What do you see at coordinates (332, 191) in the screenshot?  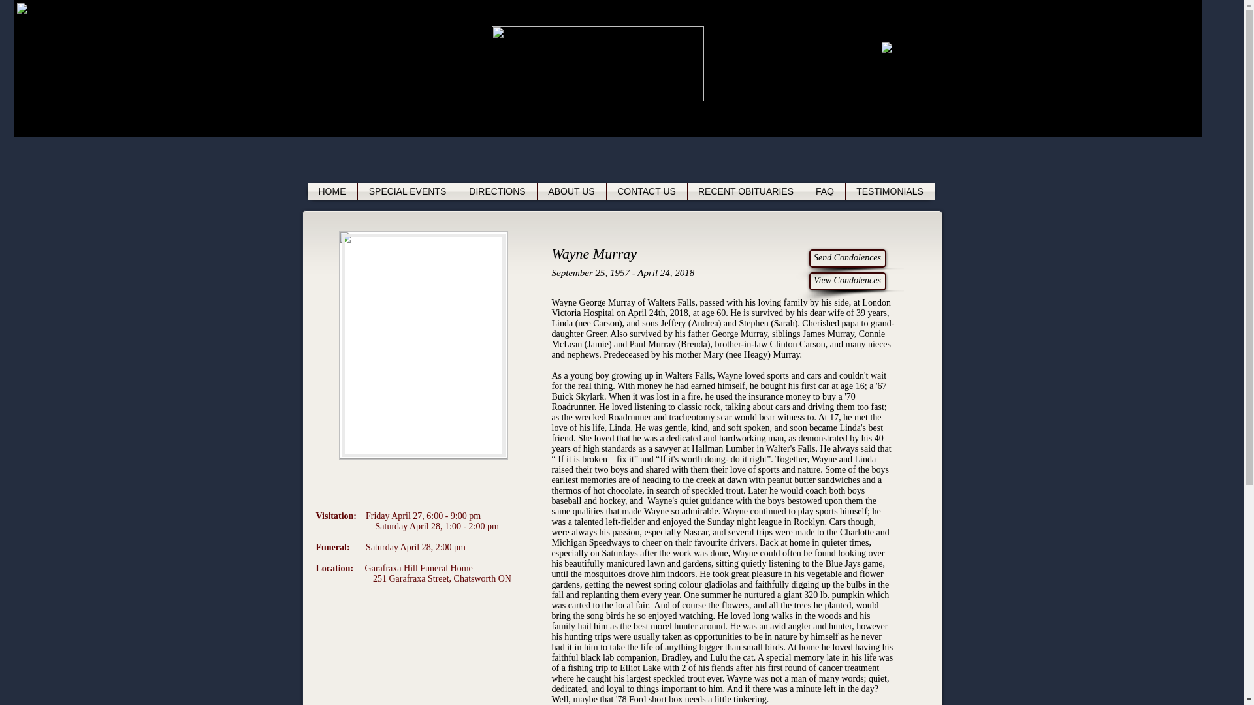 I see `HOME` at bounding box center [332, 191].